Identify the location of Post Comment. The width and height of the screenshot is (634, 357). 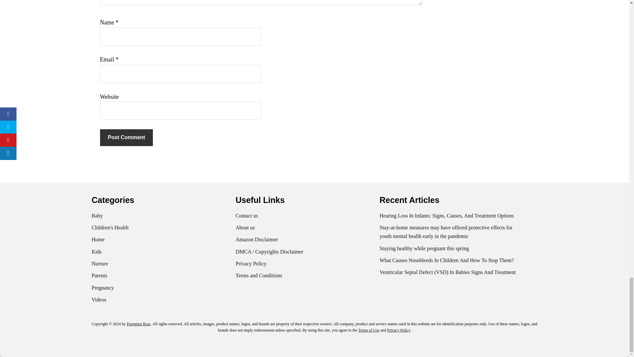
(126, 137).